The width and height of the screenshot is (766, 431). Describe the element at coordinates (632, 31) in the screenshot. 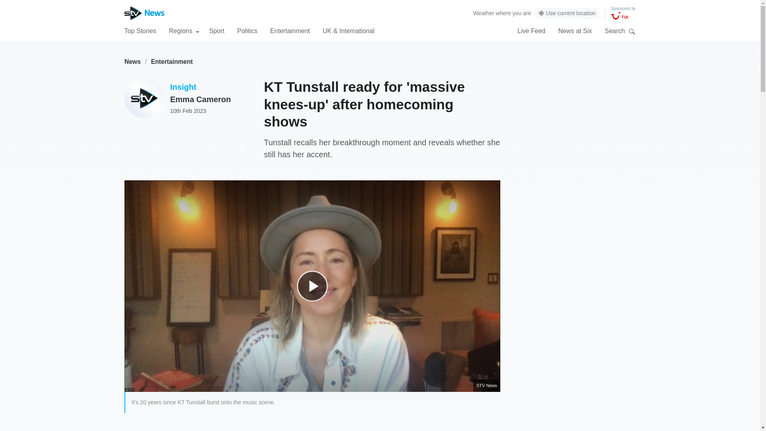

I see `Search` at that location.